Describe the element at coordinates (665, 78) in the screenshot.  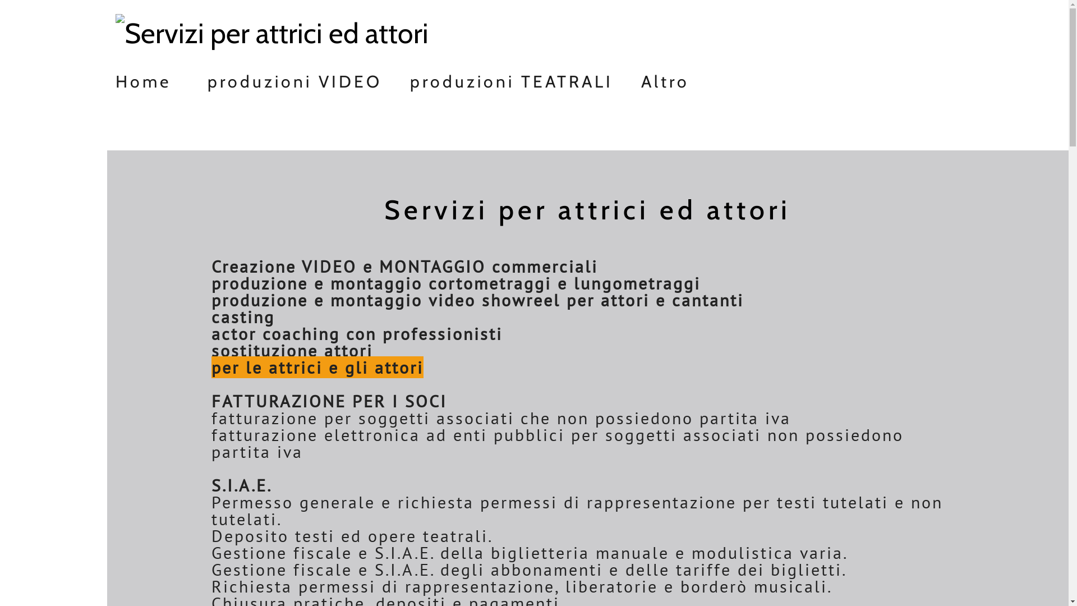
I see `Altro` at that location.